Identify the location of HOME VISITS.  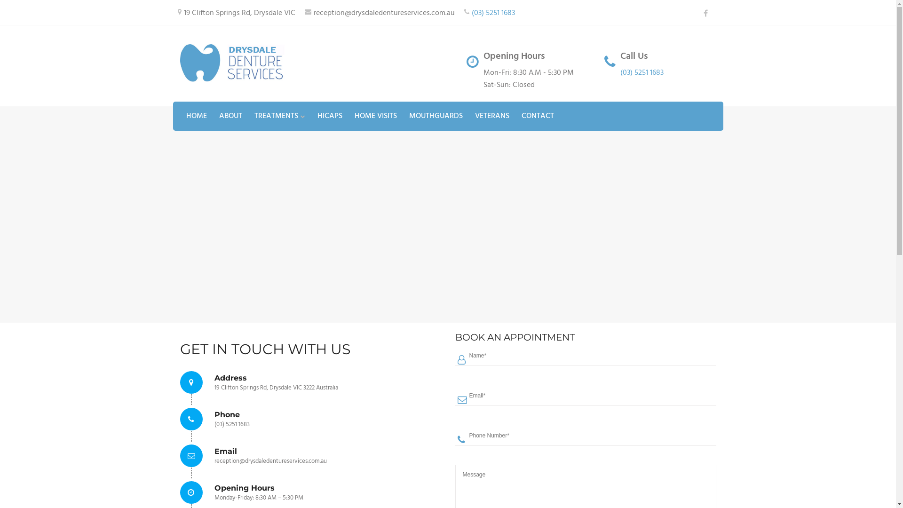
(376, 116).